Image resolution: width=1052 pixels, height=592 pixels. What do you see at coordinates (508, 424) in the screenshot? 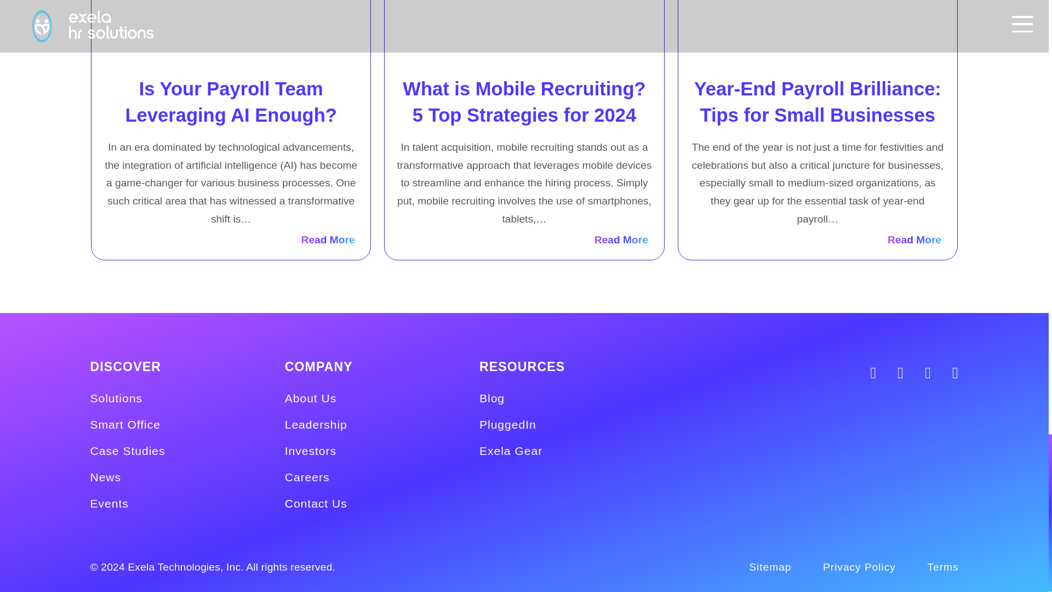
I see `PluggedIn` at bounding box center [508, 424].